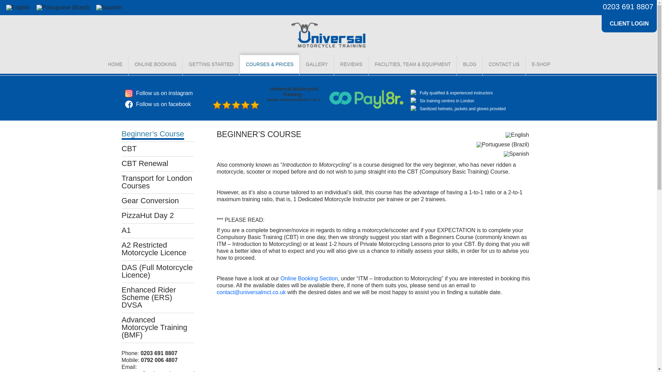  I want to click on Transport for London Courses, so click(157, 182).